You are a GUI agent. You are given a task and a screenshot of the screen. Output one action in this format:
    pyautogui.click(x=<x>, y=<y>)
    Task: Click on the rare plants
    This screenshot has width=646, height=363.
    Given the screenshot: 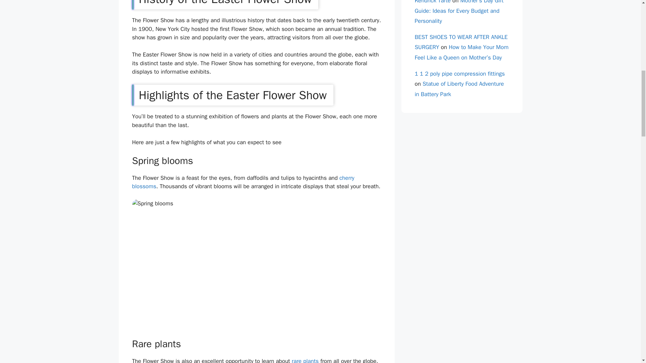 What is the action you would take?
    pyautogui.click(x=305, y=360)
    